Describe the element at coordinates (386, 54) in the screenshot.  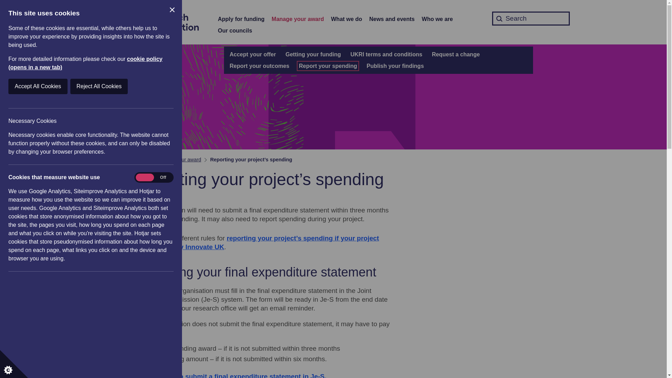
I see `UKRI terms and conditions` at that location.